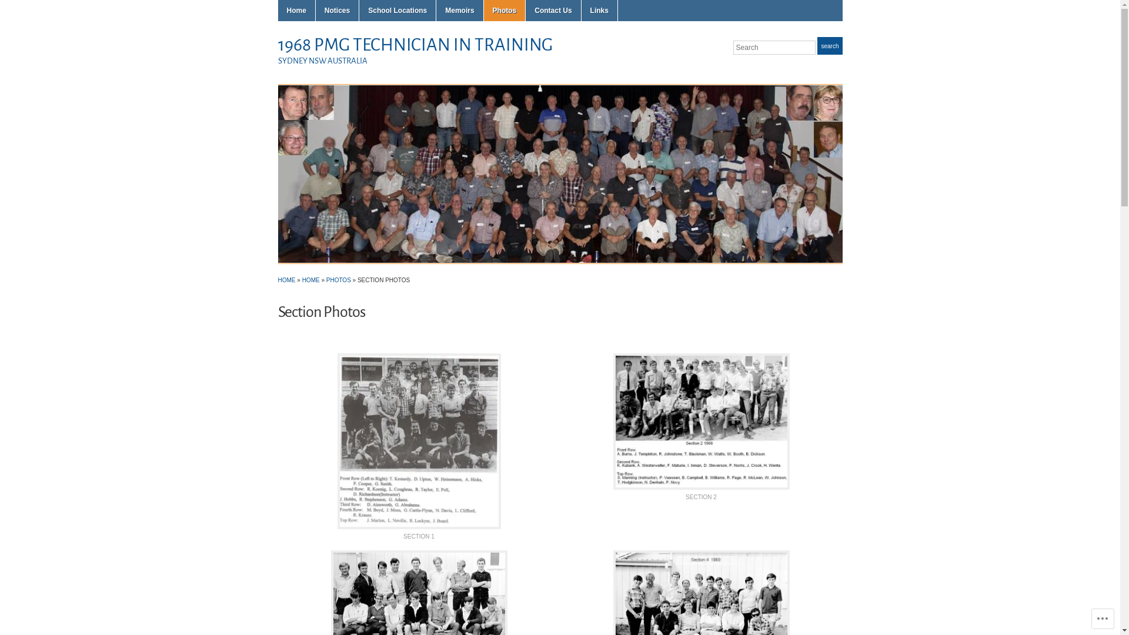 The height and width of the screenshot is (635, 1129). Describe the element at coordinates (830, 46) in the screenshot. I see `search` at that location.